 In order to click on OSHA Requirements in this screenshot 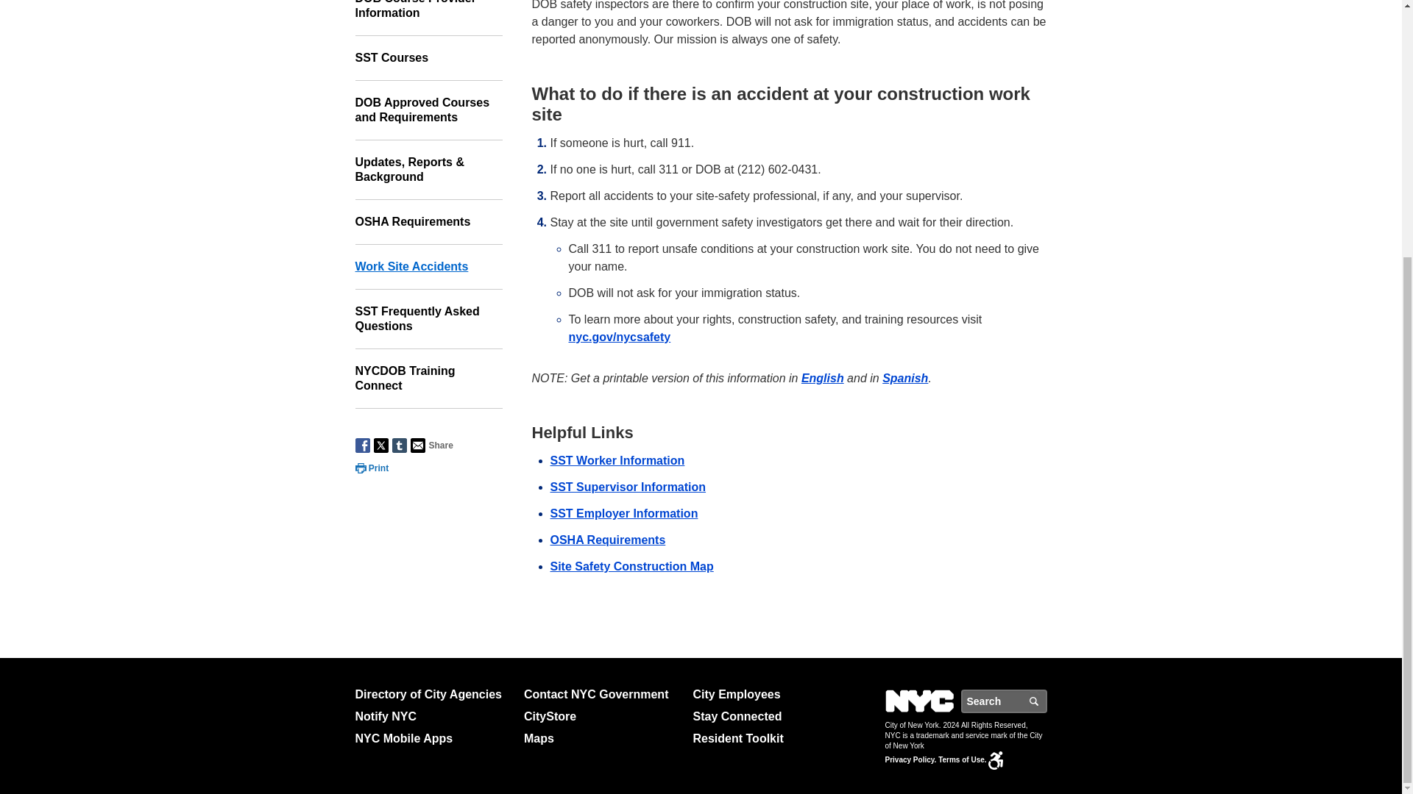, I will do `click(428, 222)`.